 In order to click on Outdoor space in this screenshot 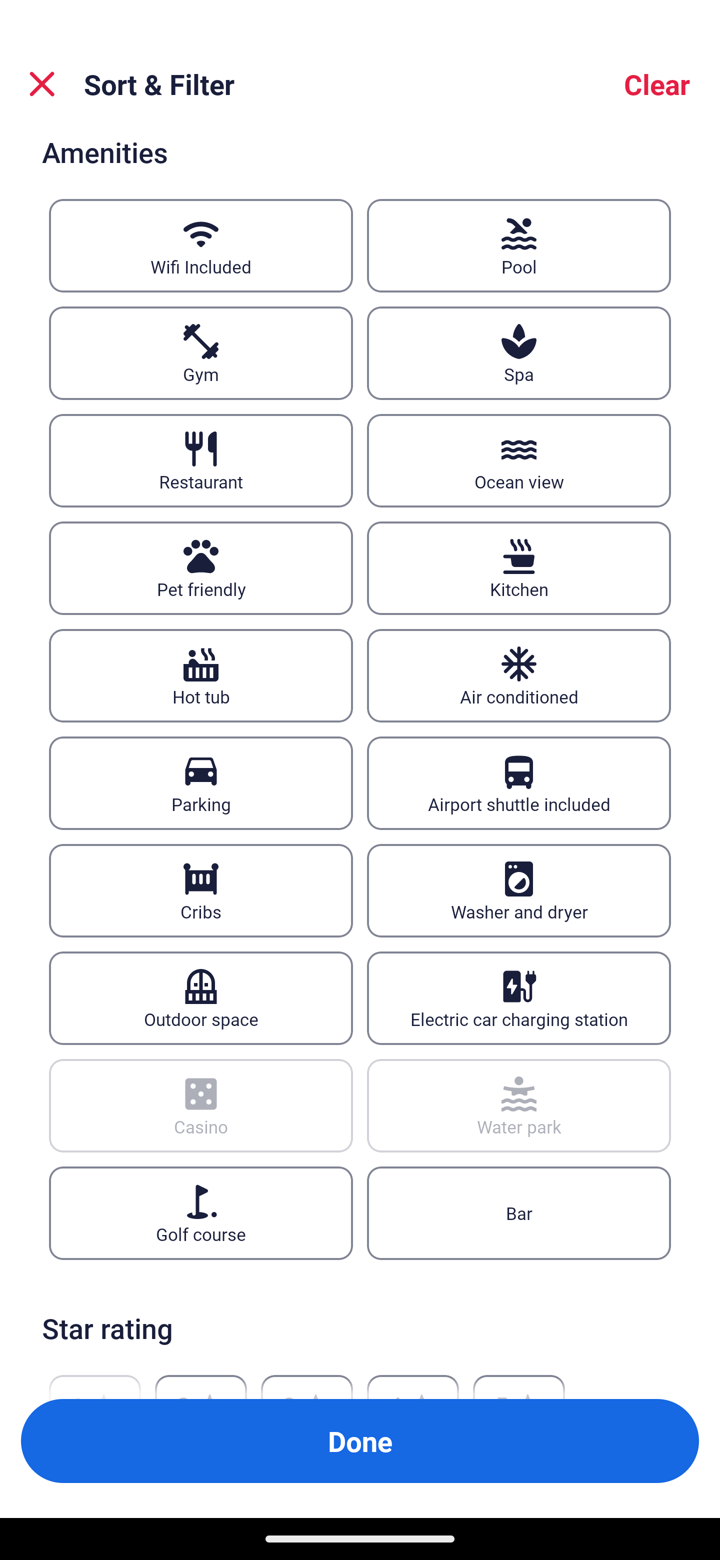, I will do `click(200, 998)`.